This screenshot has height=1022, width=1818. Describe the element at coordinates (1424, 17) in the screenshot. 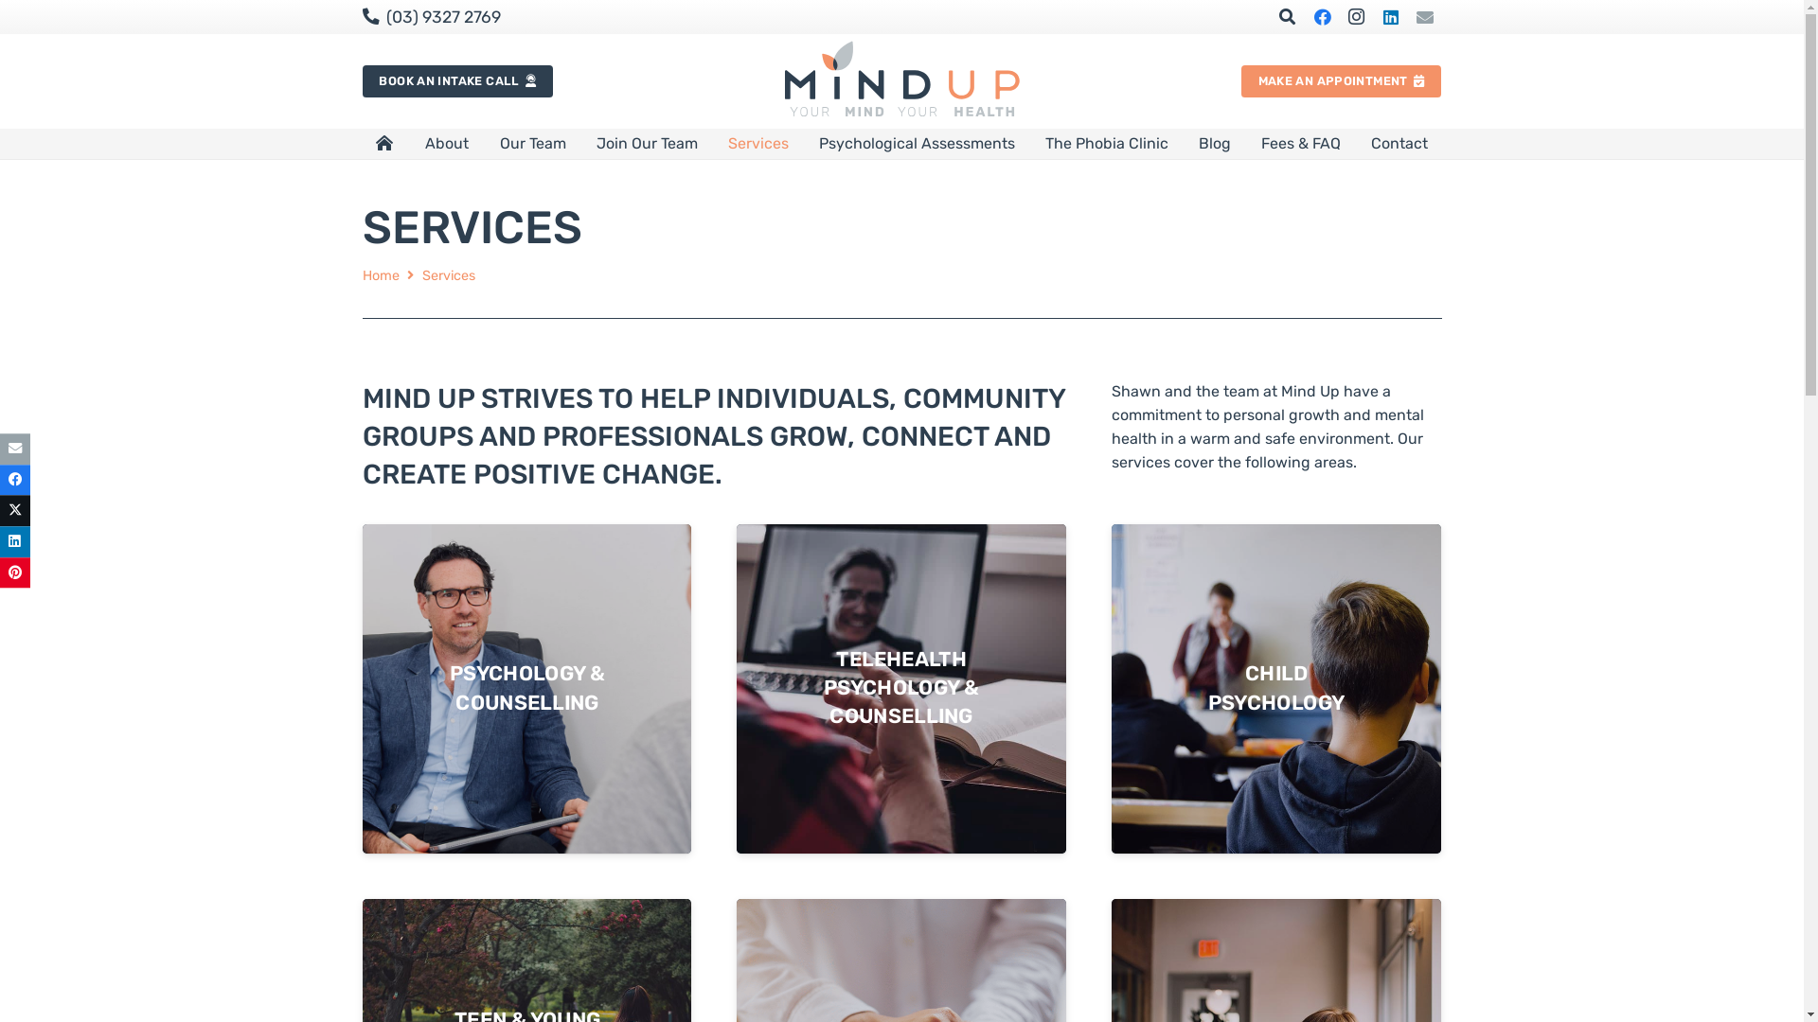

I see `Email` at that location.